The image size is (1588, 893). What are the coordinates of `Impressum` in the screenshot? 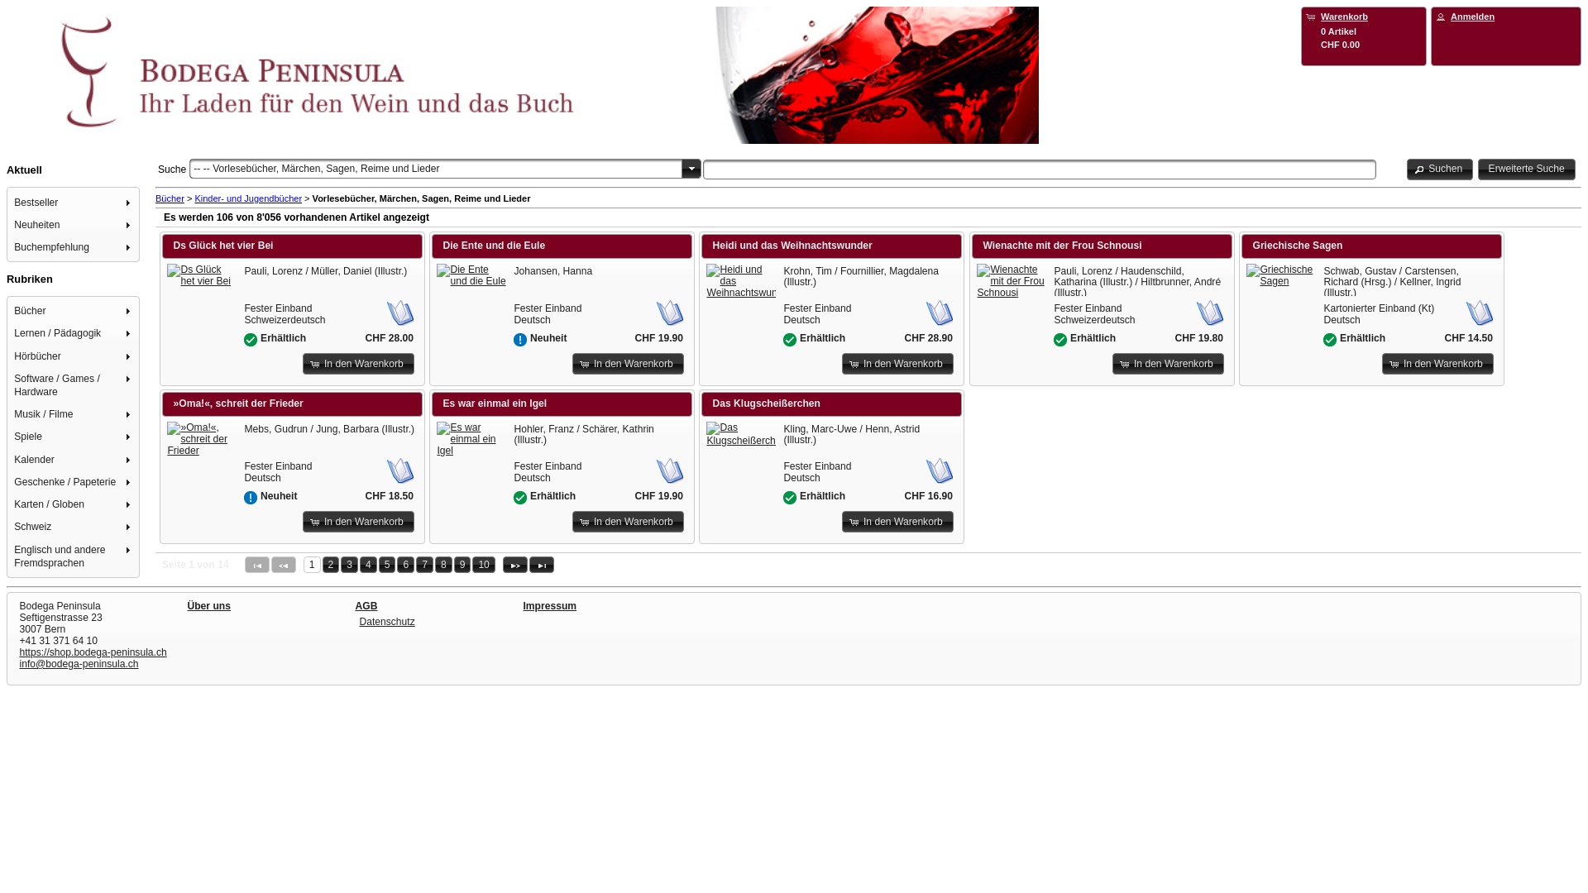 It's located at (549, 606).